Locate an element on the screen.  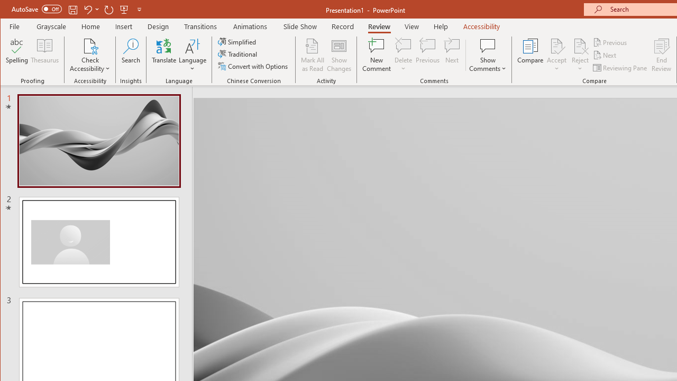
Mark All as Read is located at coordinates (313, 55).